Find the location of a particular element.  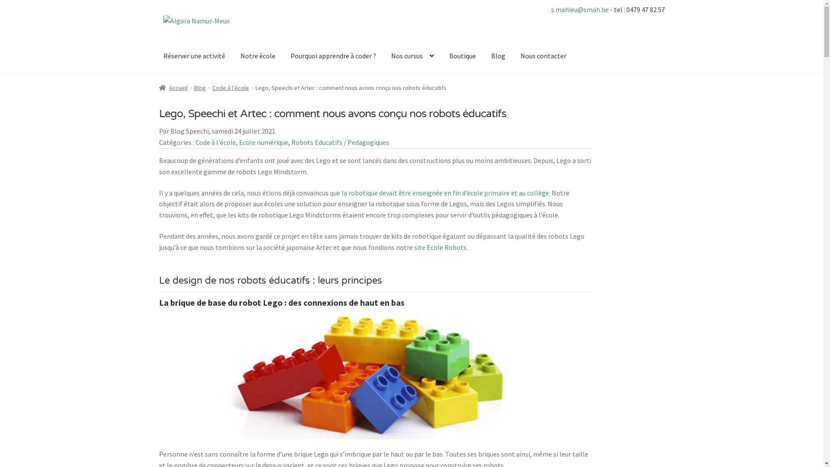

Blog is located at coordinates (498, 56).